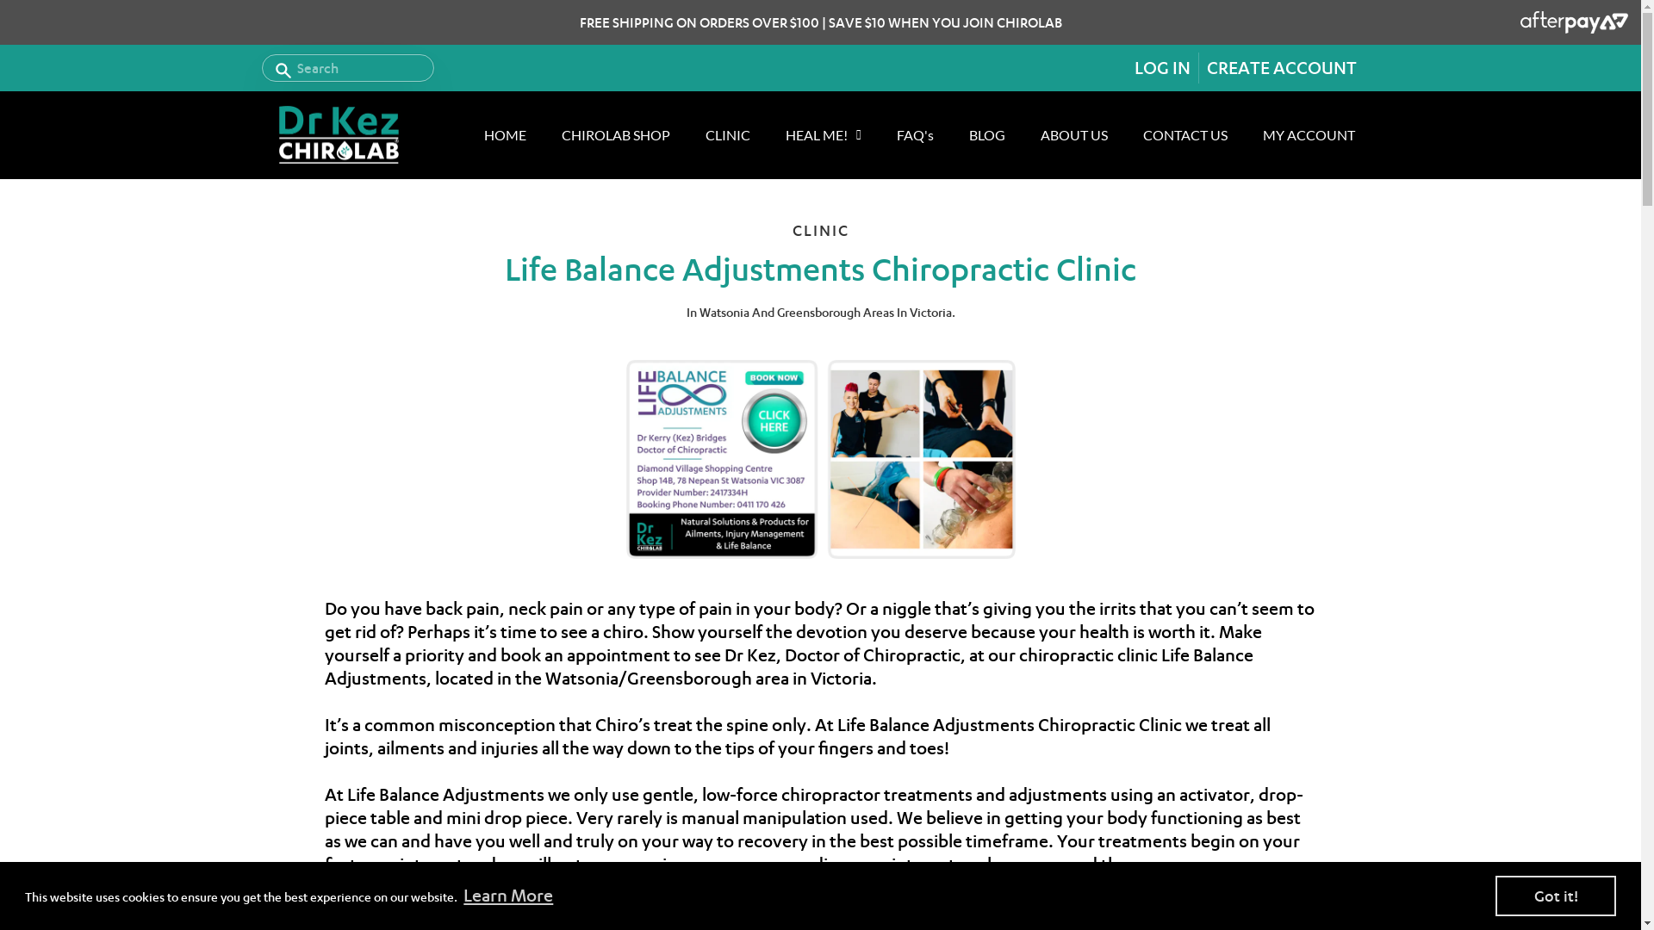 This screenshot has width=1654, height=930. I want to click on BLOG, so click(986, 135).